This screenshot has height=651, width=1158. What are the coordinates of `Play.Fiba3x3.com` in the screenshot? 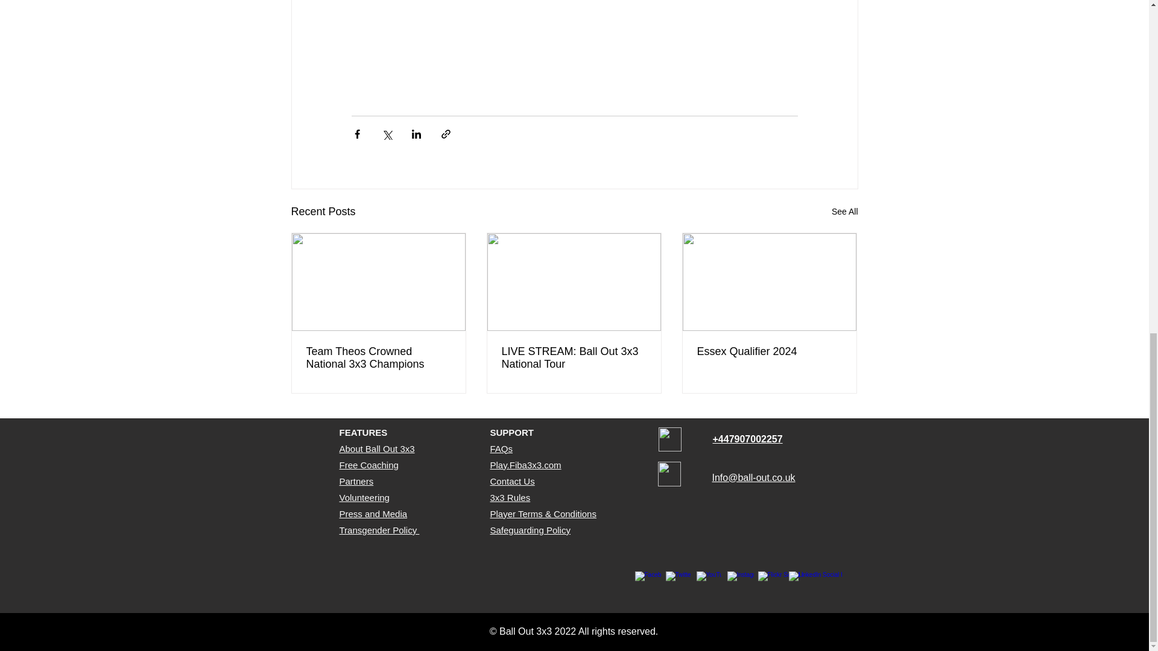 It's located at (525, 464).